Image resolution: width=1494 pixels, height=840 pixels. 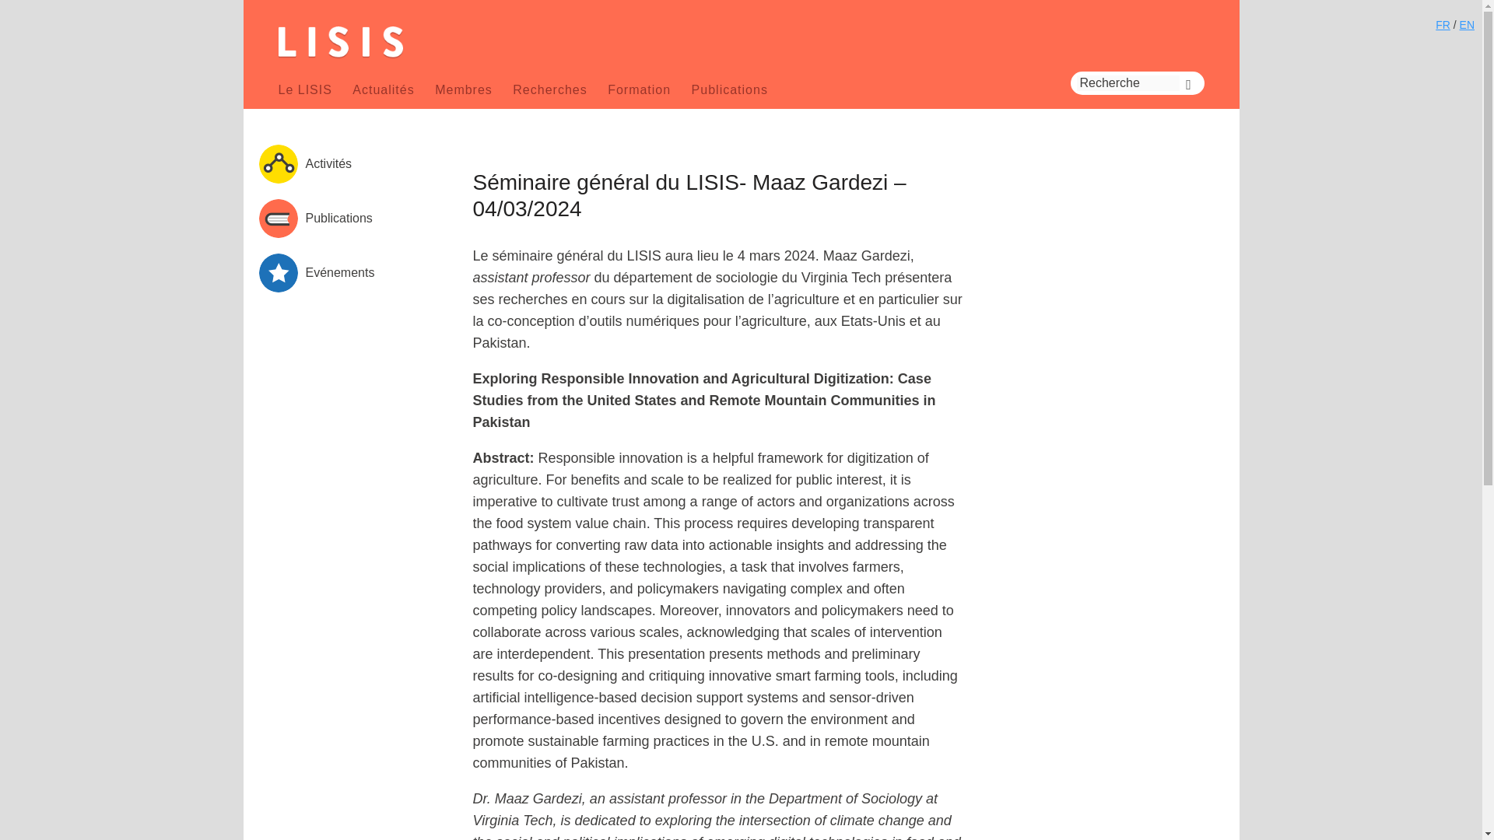 I want to click on EN, so click(x=1467, y=24).